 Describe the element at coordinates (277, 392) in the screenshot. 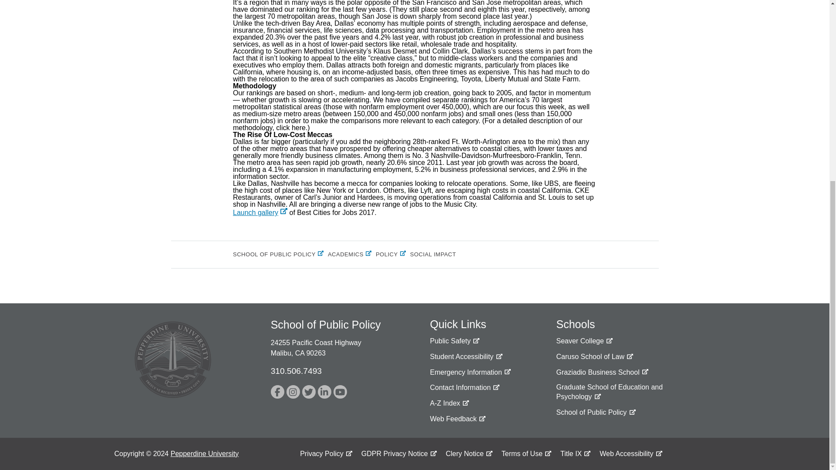

I see `Link to External Site` at that location.